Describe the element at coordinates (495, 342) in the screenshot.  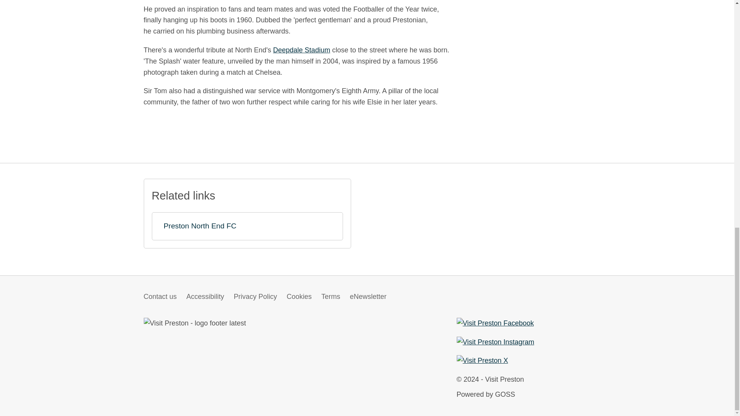
I see `Visit Preston Instagram : opens on new browser window or tab` at that location.